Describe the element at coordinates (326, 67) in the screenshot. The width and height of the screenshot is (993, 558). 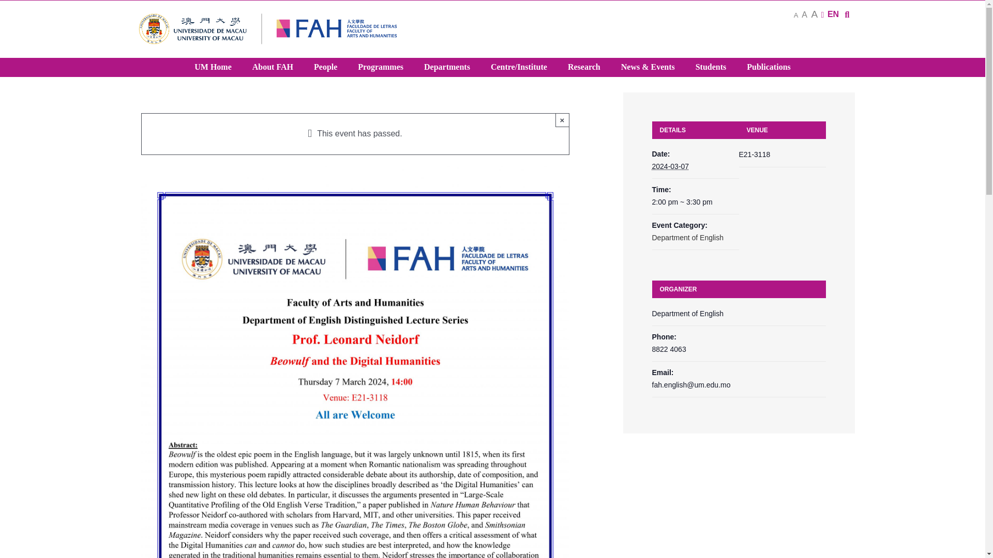
I see `People` at that location.